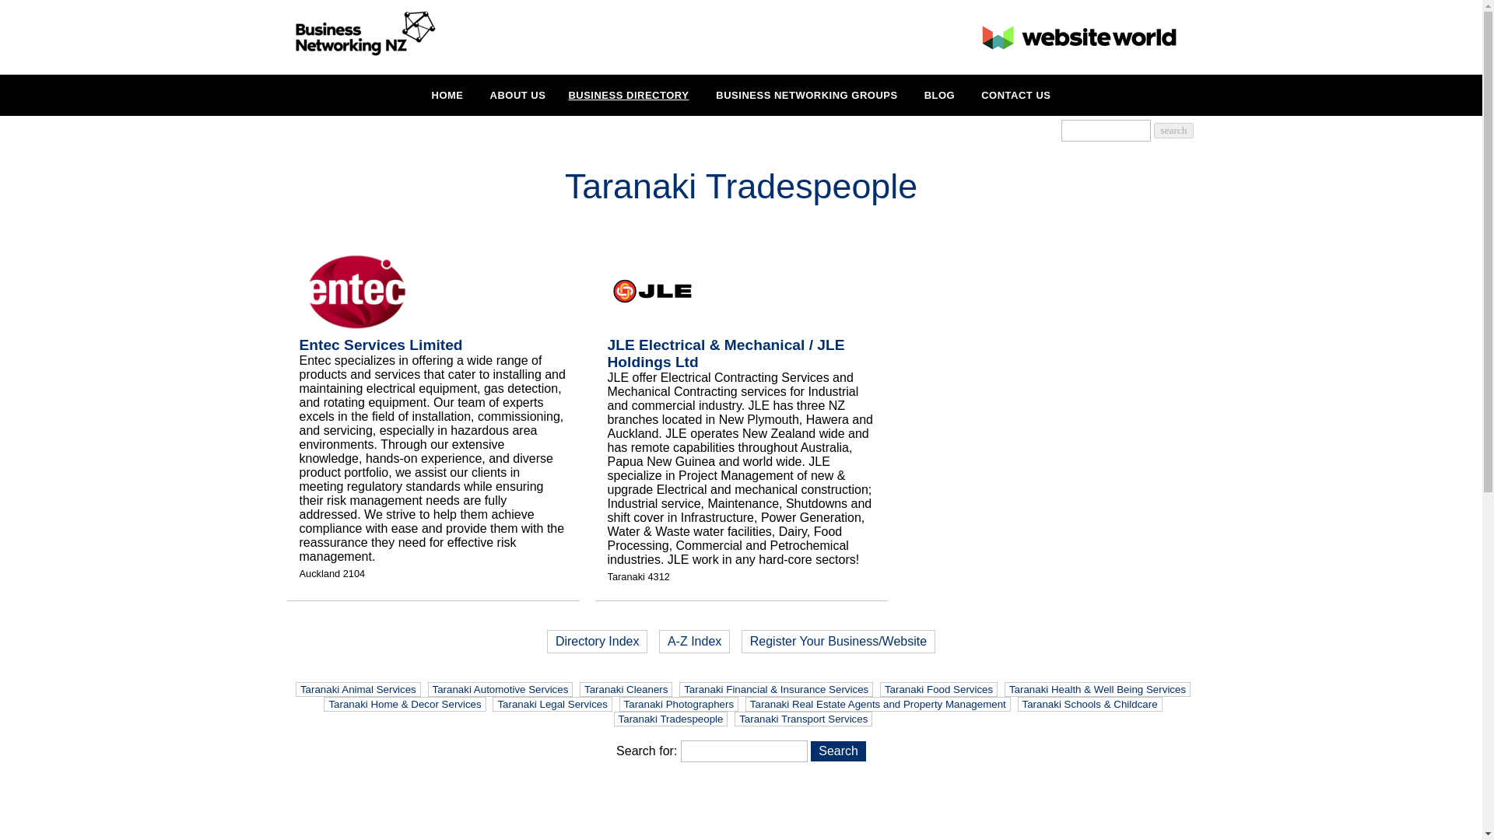 This screenshot has width=1494, height=840. I want to click on search, so click(1173, 130).